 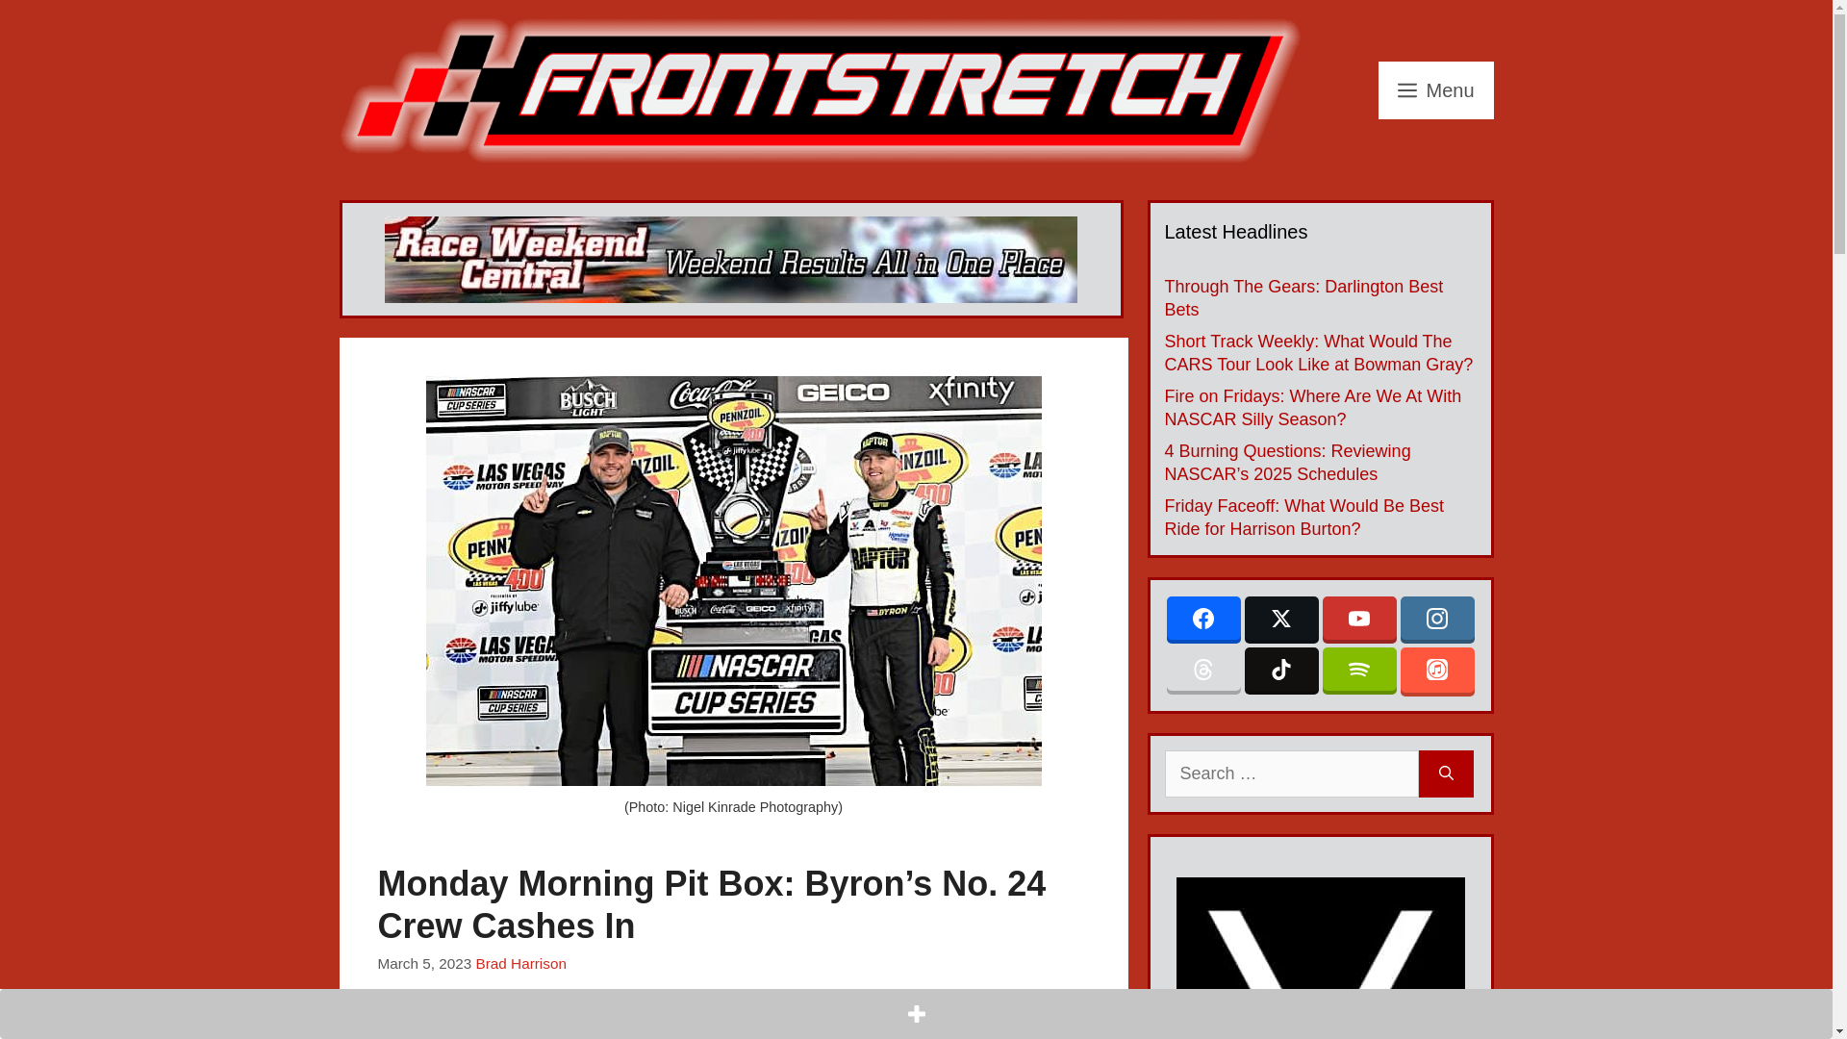 What do you see at coordinates (561, 1027) in the screenshot?
I see `Share on Copy Link` at bounding box center [561, 1027].